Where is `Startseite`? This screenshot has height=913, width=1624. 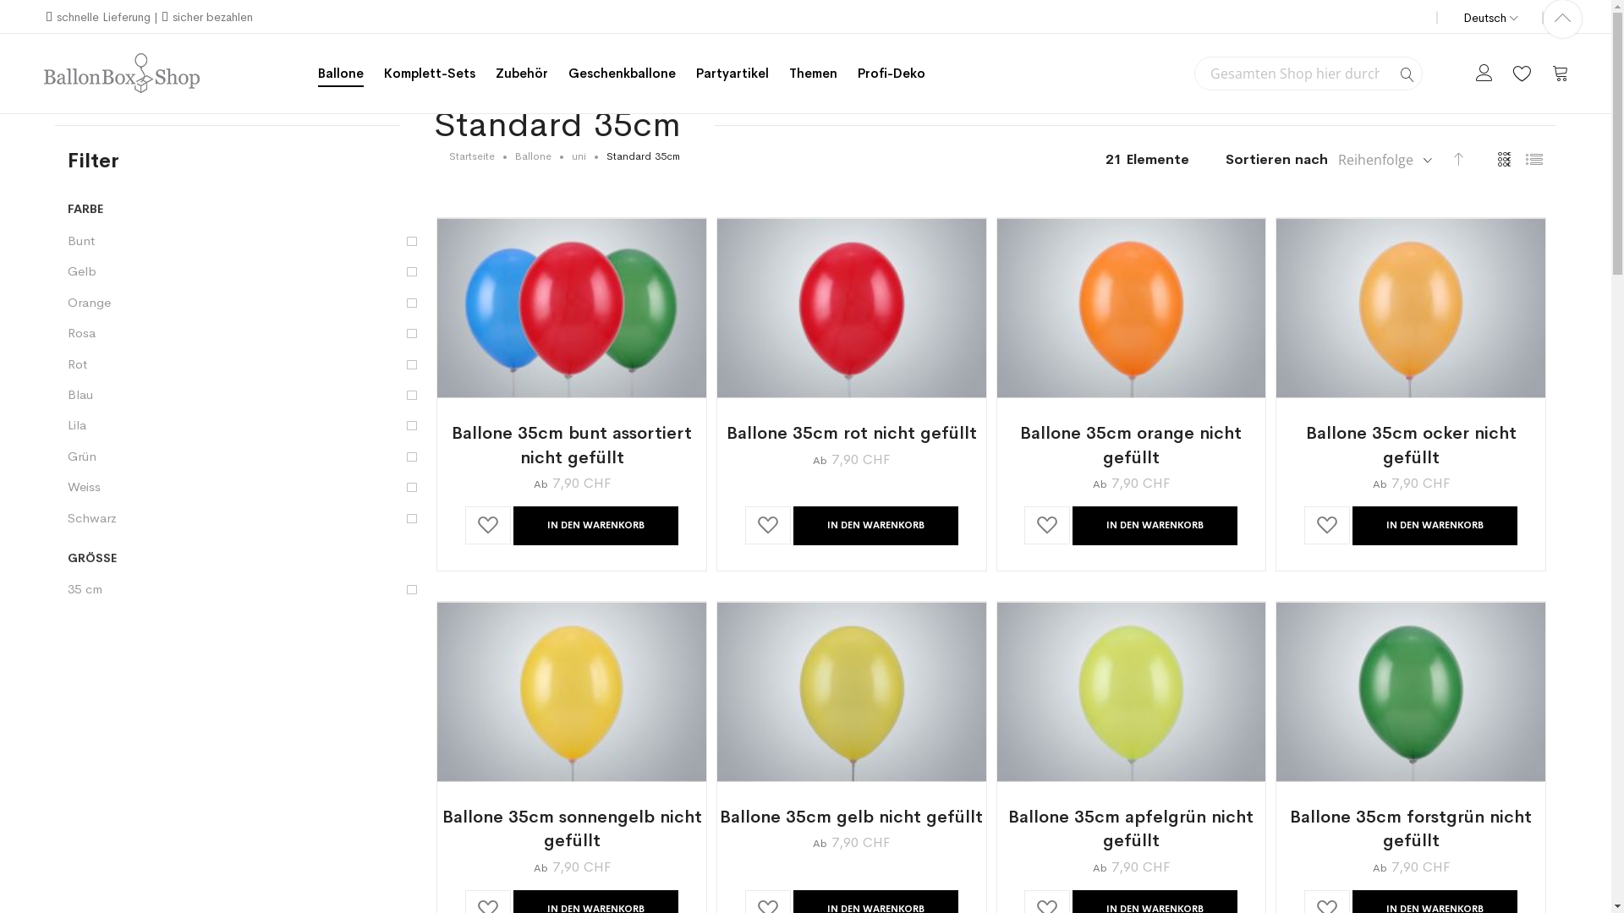 Startseite is located at coordinates (472, 156).